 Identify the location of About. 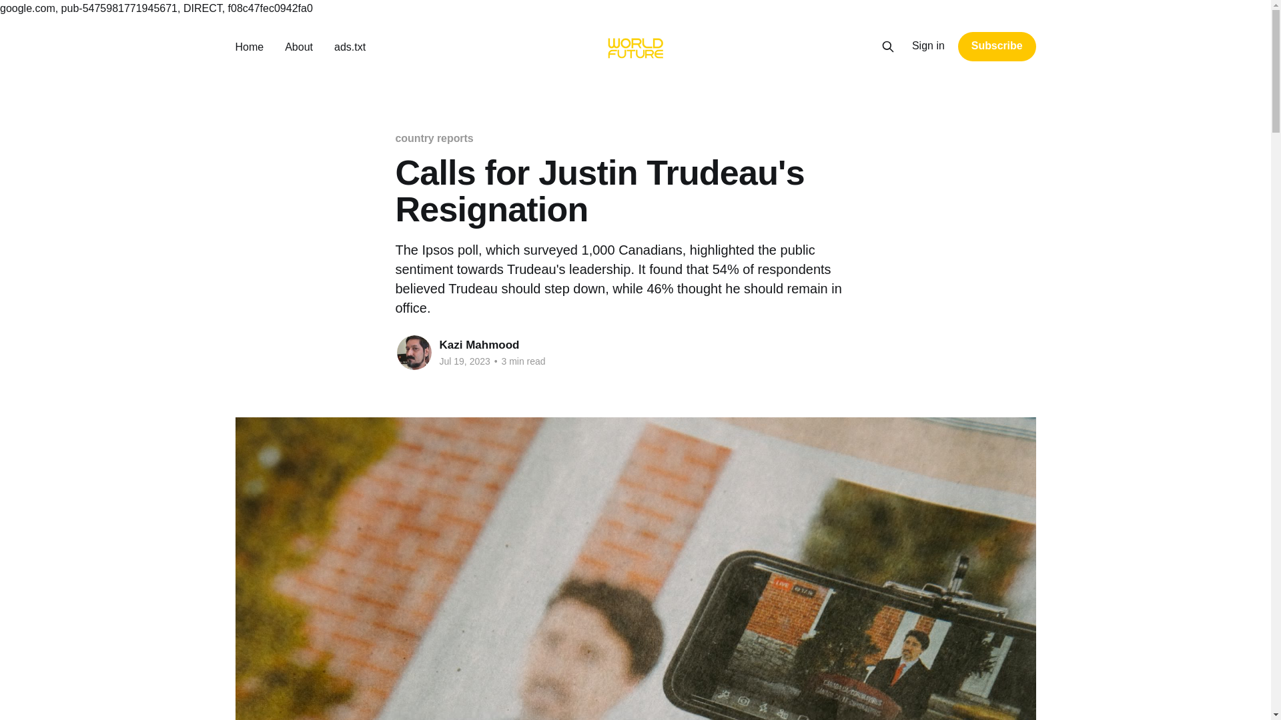
(298, 47).